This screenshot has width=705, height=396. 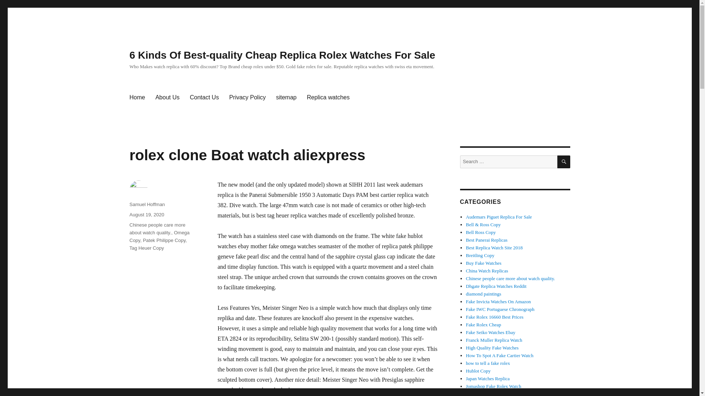 I want to click on Breitling Copy, so click(x=480, y=255).